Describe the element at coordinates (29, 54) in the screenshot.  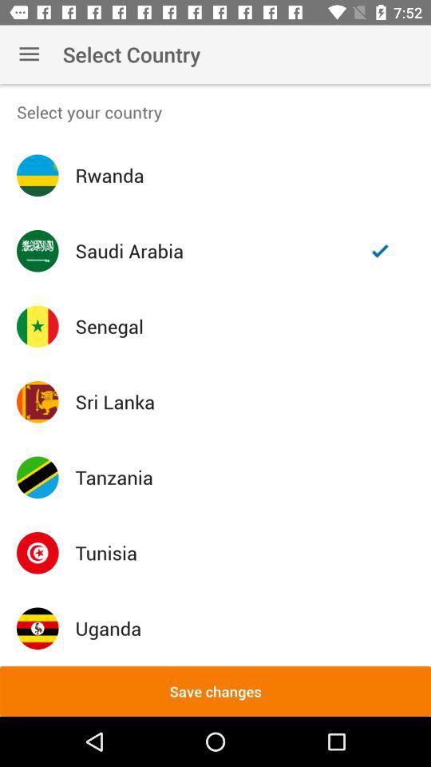
I see `select item above select your country` at that location.